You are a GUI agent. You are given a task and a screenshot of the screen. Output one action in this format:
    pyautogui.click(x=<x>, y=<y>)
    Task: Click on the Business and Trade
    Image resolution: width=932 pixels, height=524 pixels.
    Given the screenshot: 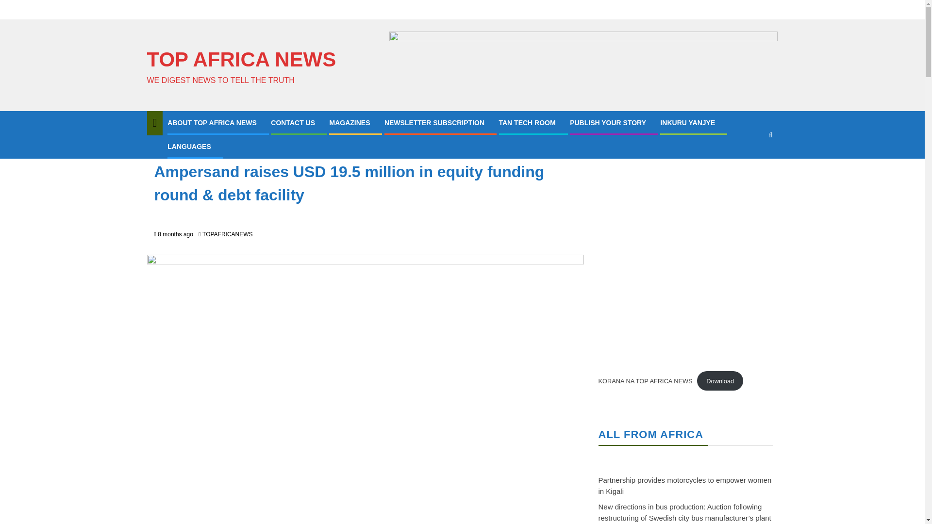 What is the action you would take?
    pyautogui.click(x=184, y=149)
    